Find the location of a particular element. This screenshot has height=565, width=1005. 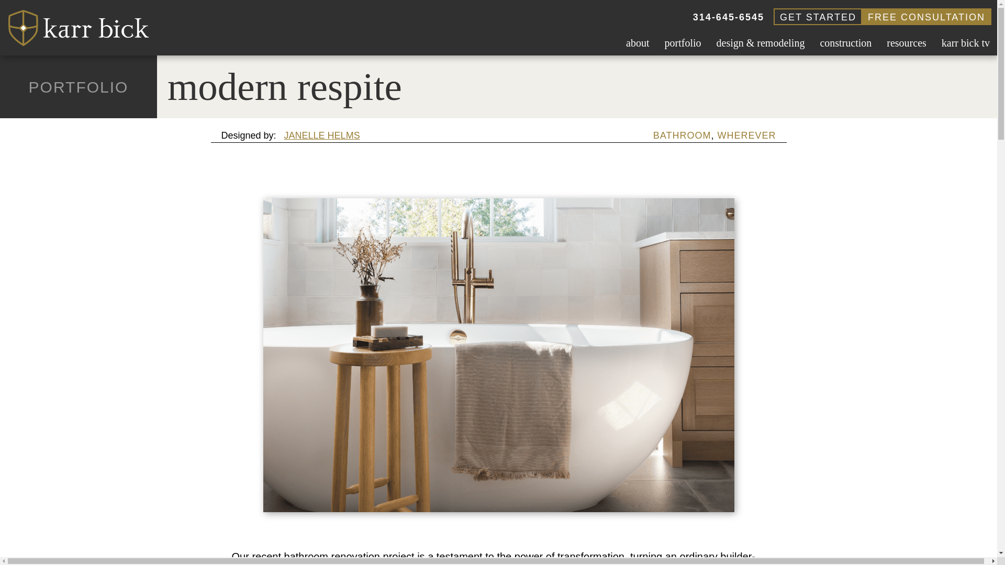

PORTFOLIO is located at coordinates (79, 87).